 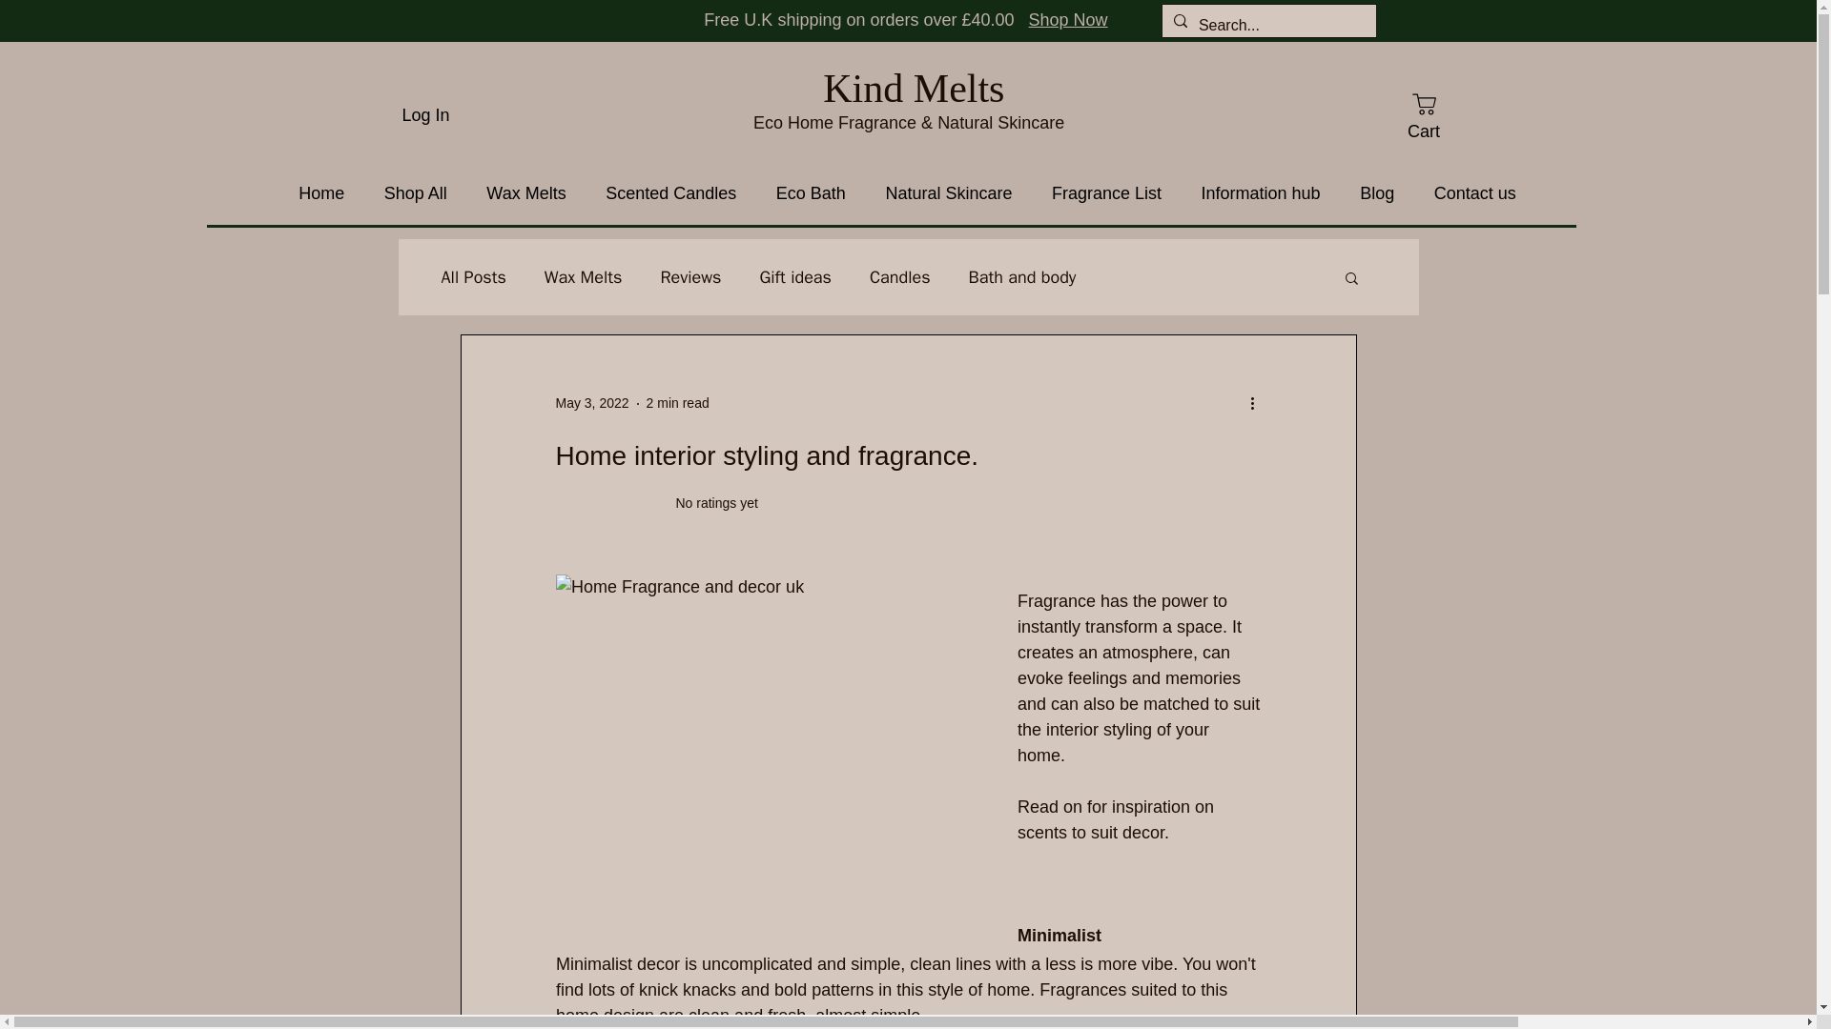 I want to click on Shop All, so click(x=416, y=194).